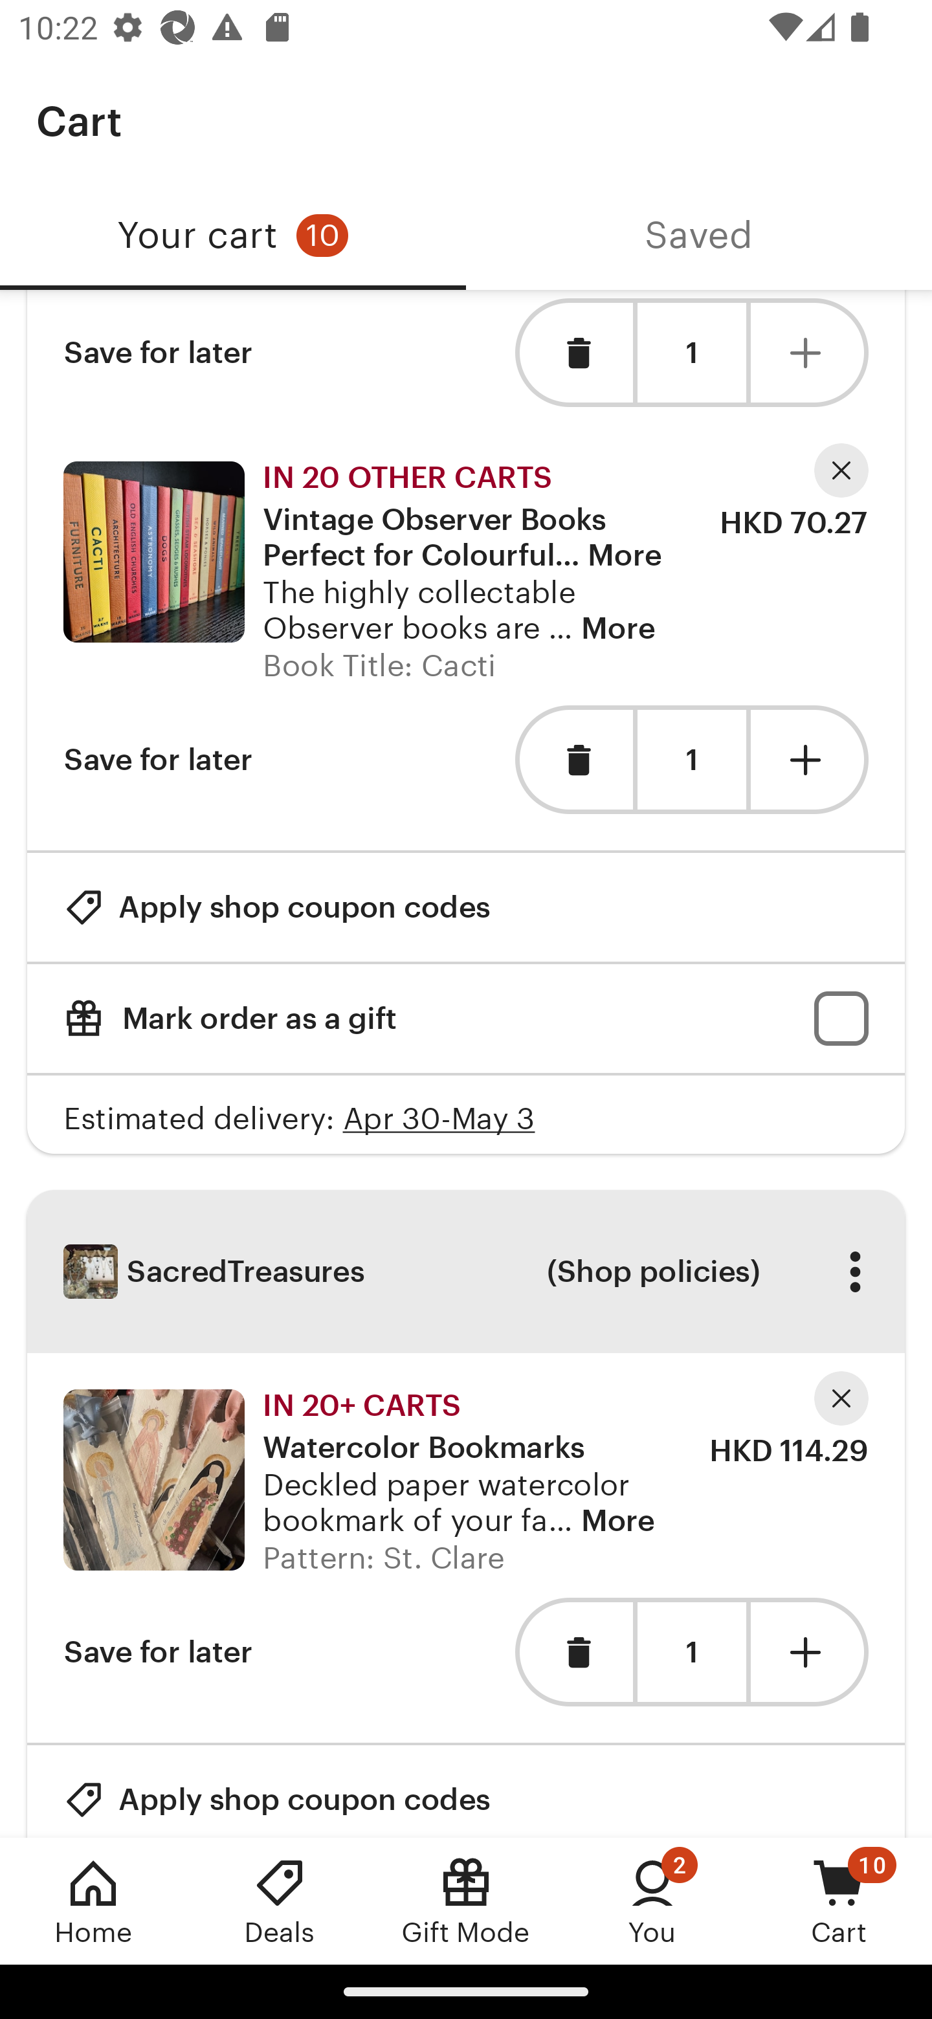  What do you see at coordinates (158, 758) in the screenshot?
I see `Save for later` at bounding box center [158, 758].